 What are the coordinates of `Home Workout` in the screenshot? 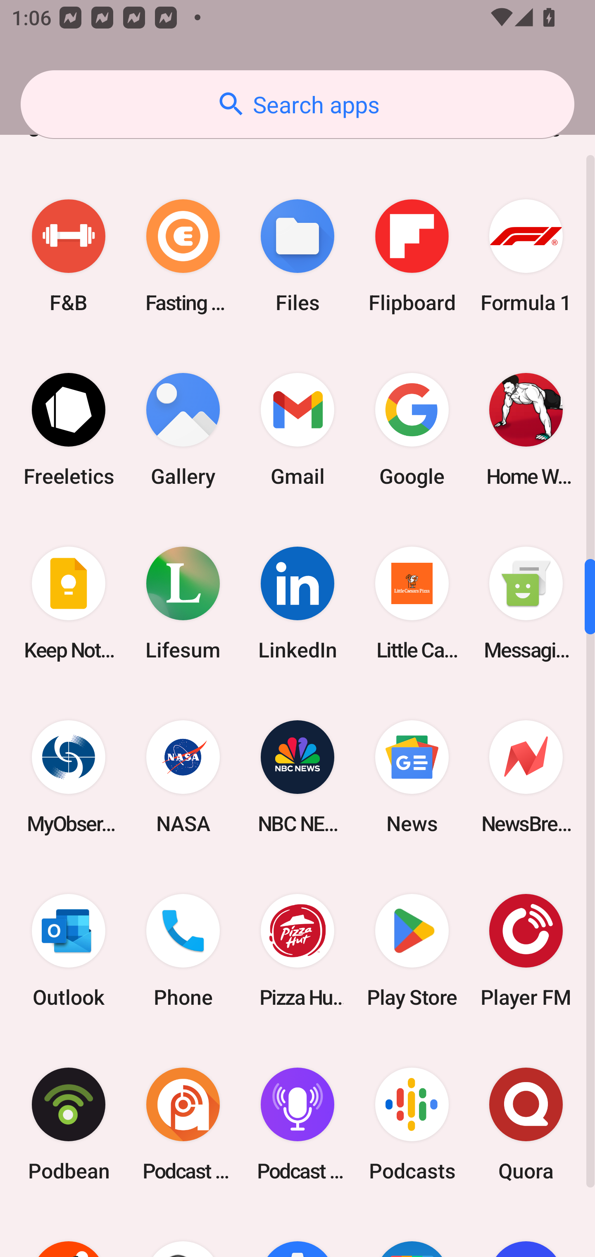 It's located at (526, 430).